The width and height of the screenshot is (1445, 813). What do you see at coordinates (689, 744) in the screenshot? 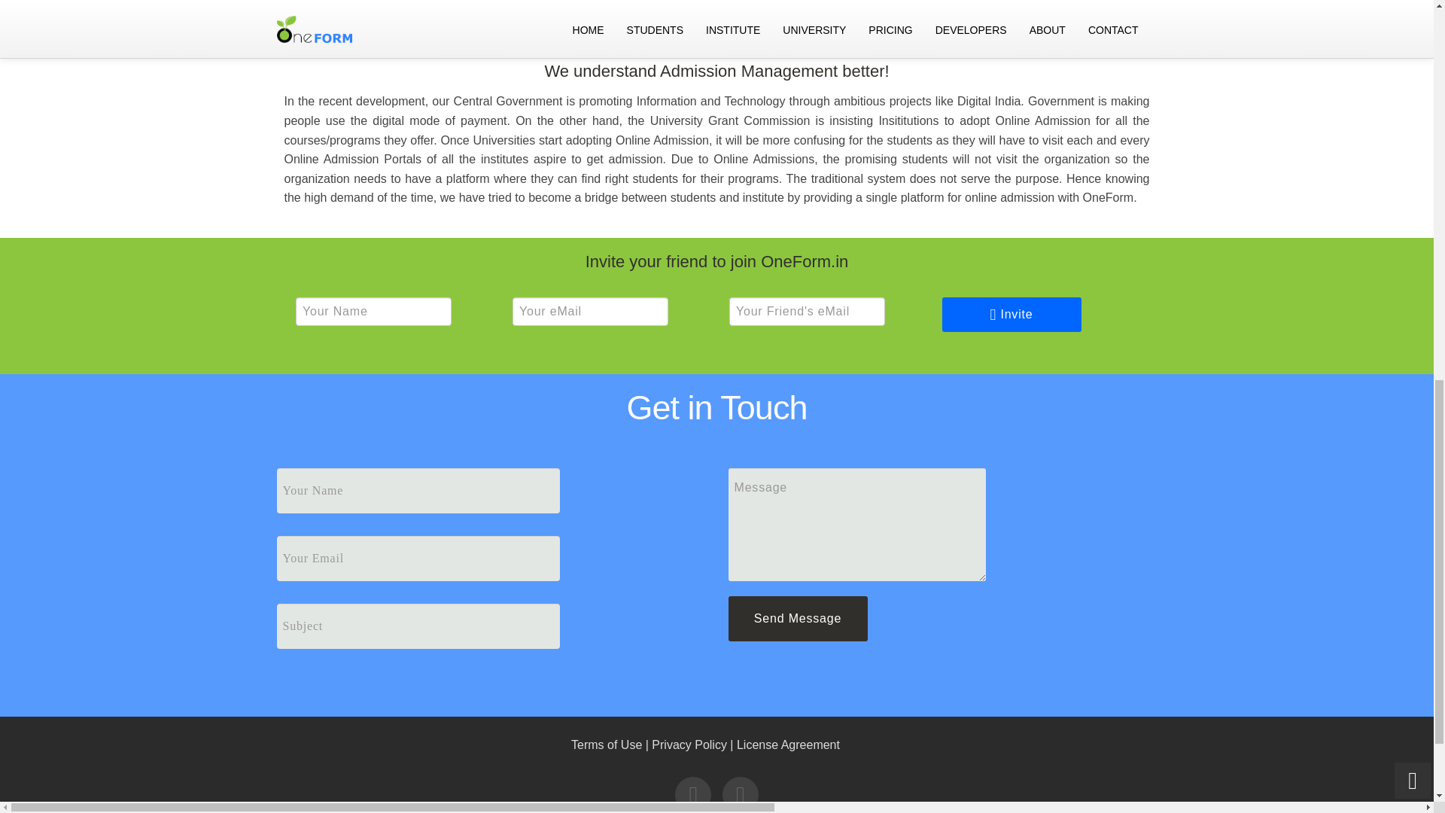
I see `Privacy Policy` at bounding box center [689, 744].